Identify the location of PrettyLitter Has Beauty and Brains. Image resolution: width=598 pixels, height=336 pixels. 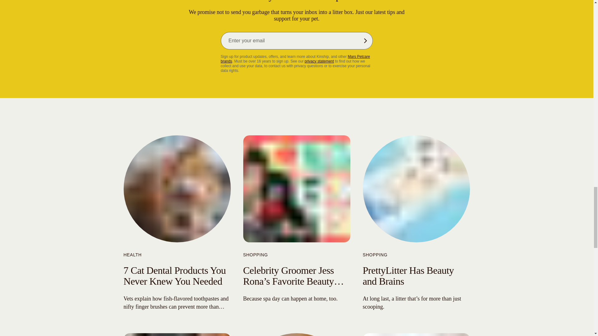
(408, 276).